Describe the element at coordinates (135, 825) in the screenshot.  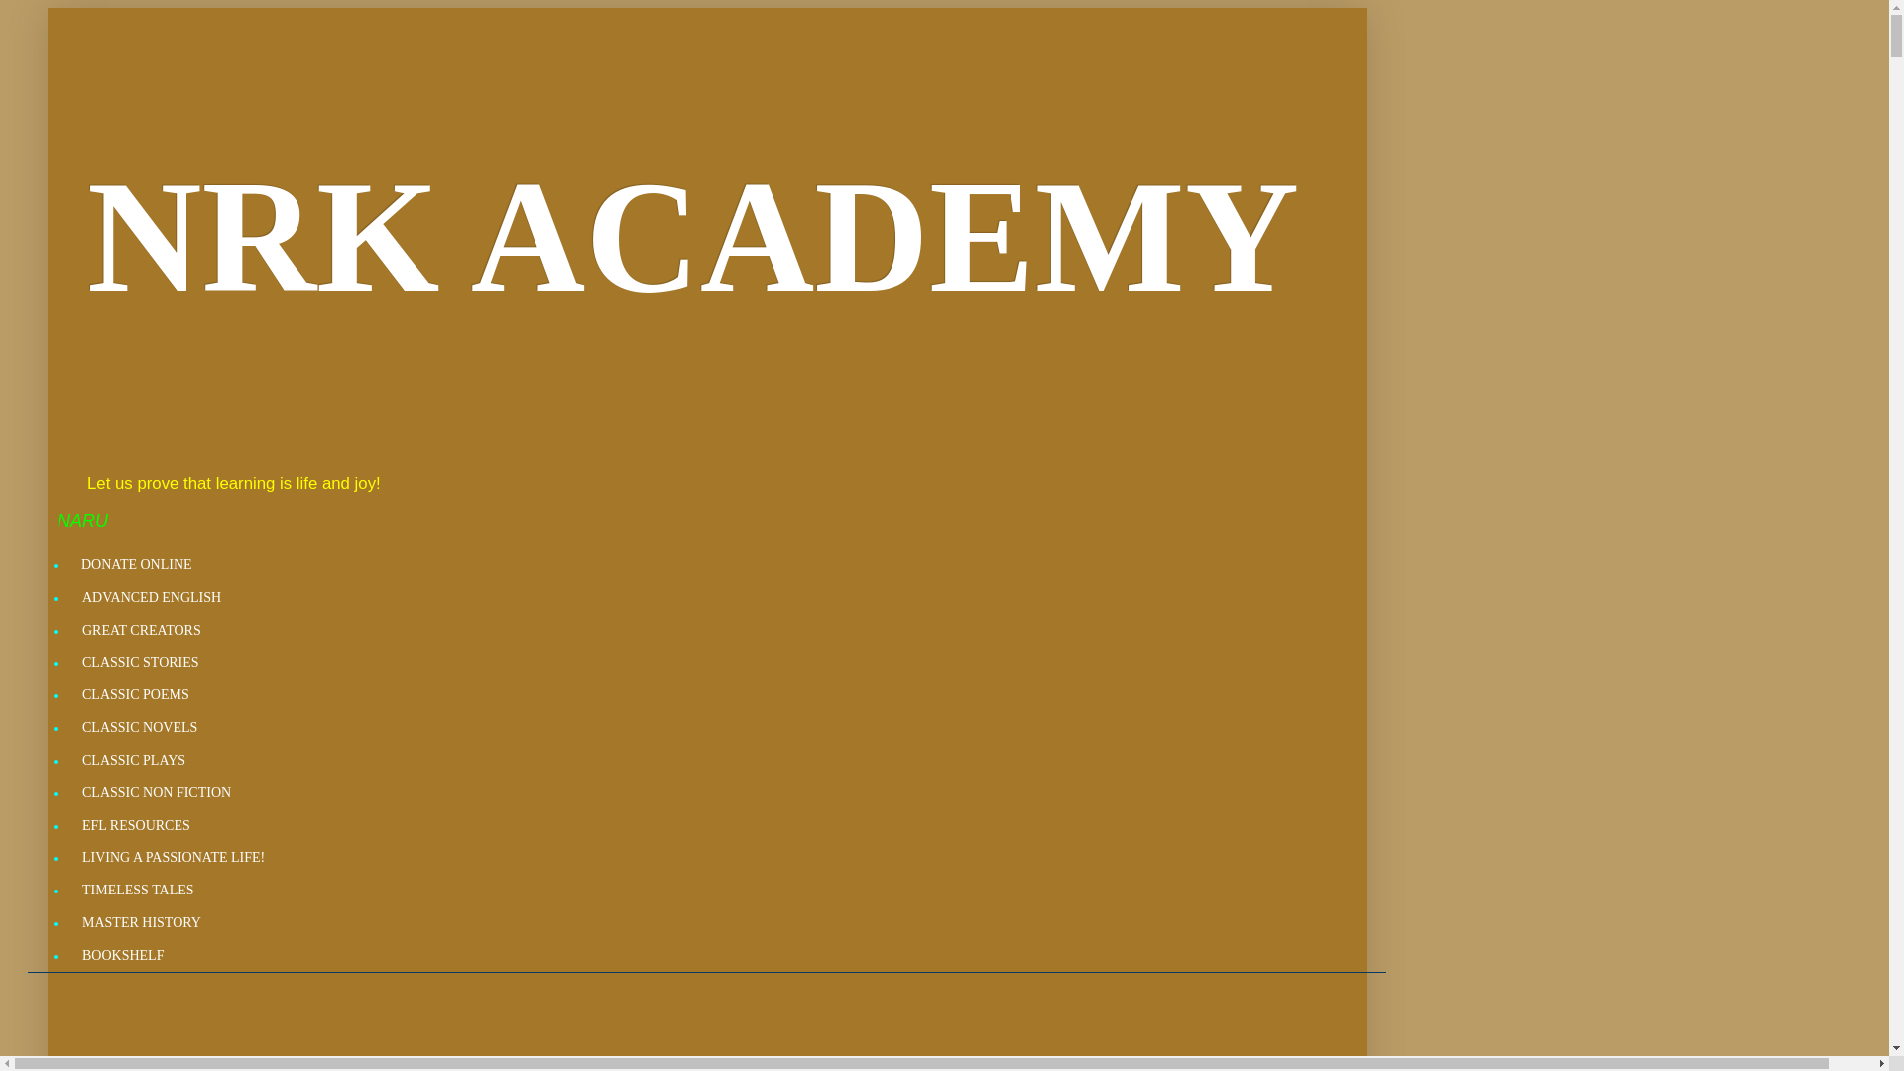
I see `EFL RESOURCES` at that location.